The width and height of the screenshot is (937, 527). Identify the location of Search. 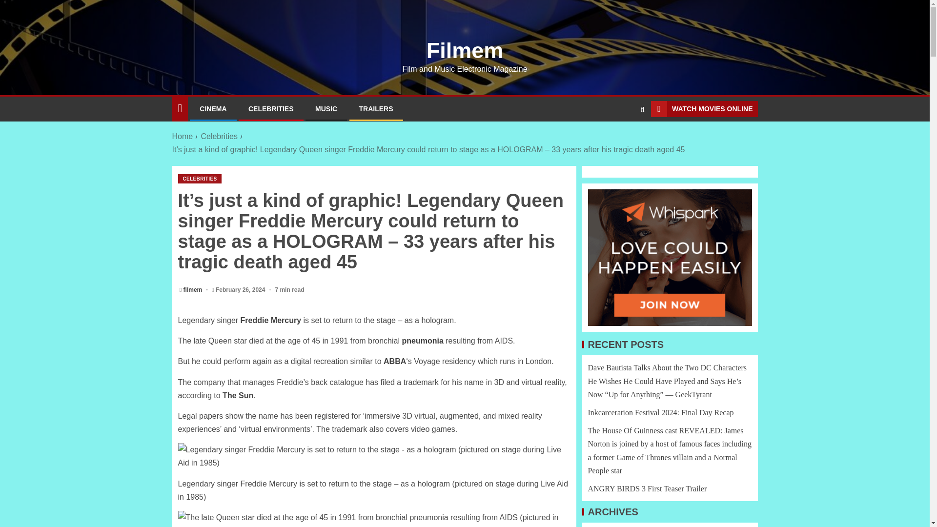
(624, 139).